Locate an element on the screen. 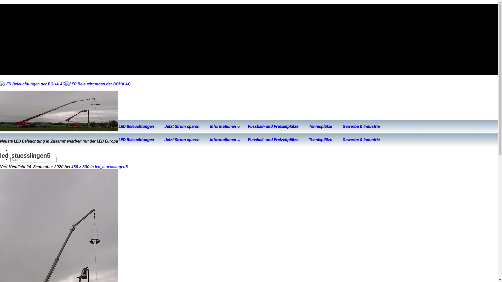  LED Beleuchtungen is located at coordinates (136, 127).